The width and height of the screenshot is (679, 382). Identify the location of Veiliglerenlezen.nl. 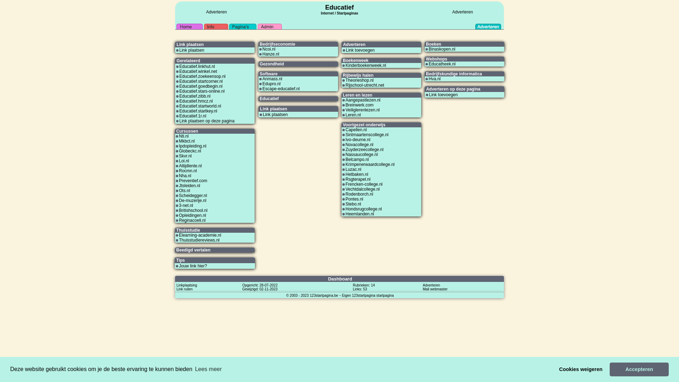
(363, 110).